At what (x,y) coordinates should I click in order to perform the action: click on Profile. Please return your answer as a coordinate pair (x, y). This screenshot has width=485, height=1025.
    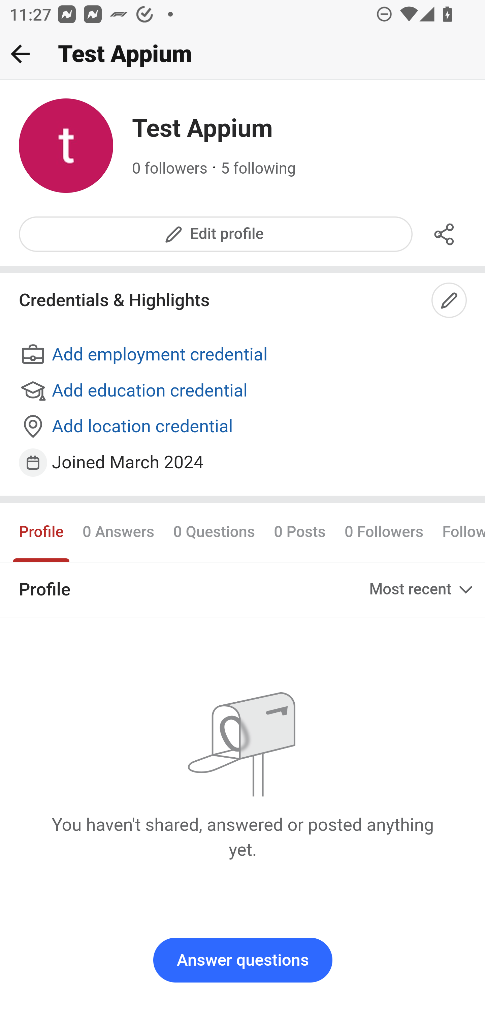
    Looking at the image, I should click on (42, 532).